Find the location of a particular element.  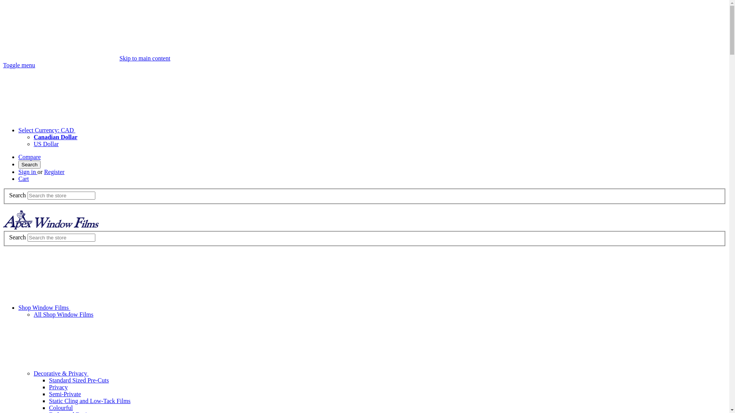

Standard Sized Pre-Cuts is located at coordinates (79, 380).